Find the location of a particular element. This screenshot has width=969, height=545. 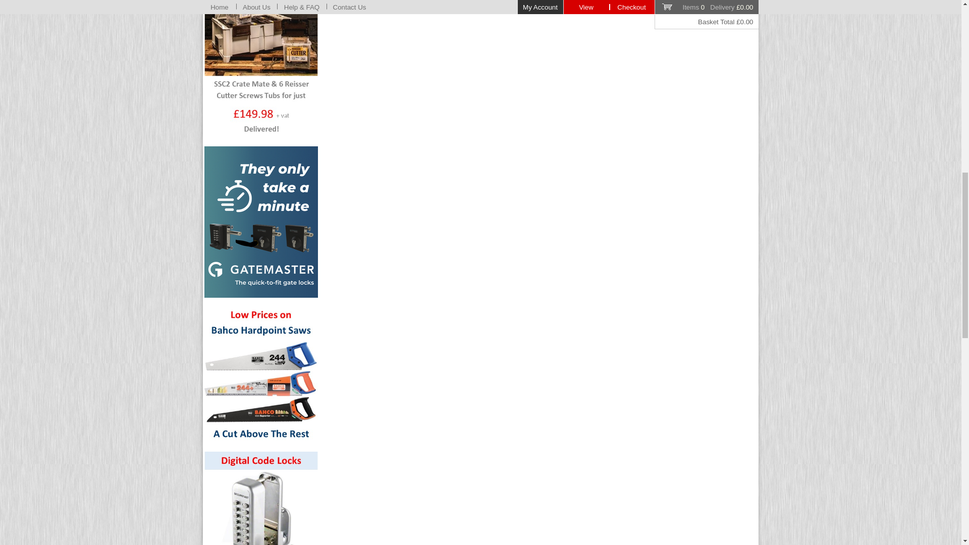

Gatemaster Metal Gate Locks. is located at coordinates (261, 222).